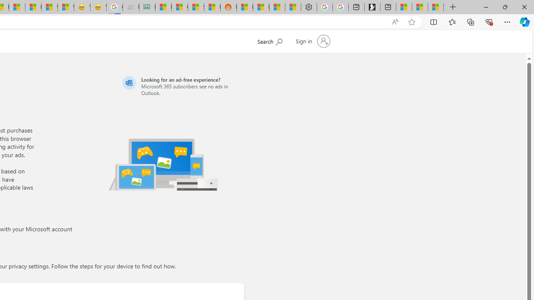 The height and width of the screenshot is (300, 534). I want to click on Fitness - MSN, so click(33, 7).